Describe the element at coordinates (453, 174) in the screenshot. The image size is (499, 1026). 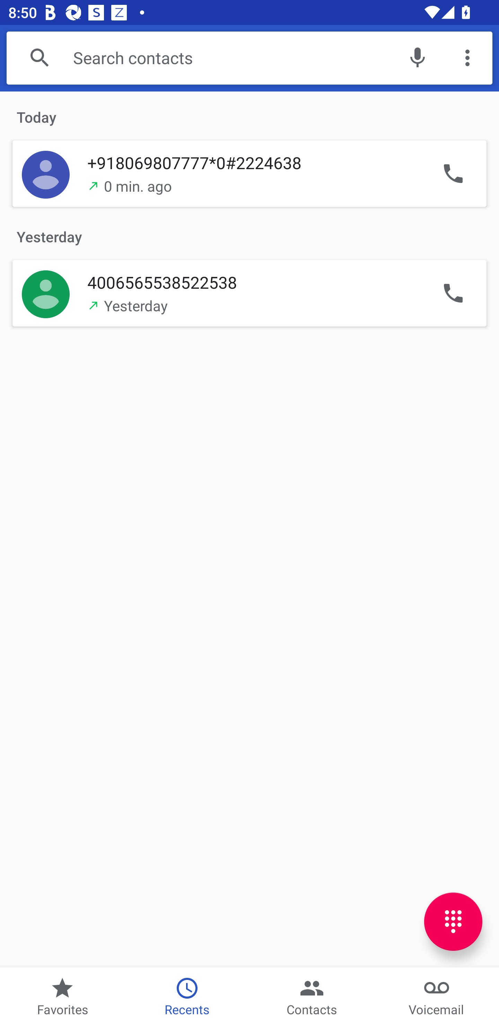
I see `Call +918069807777*0#2224638` at that location.